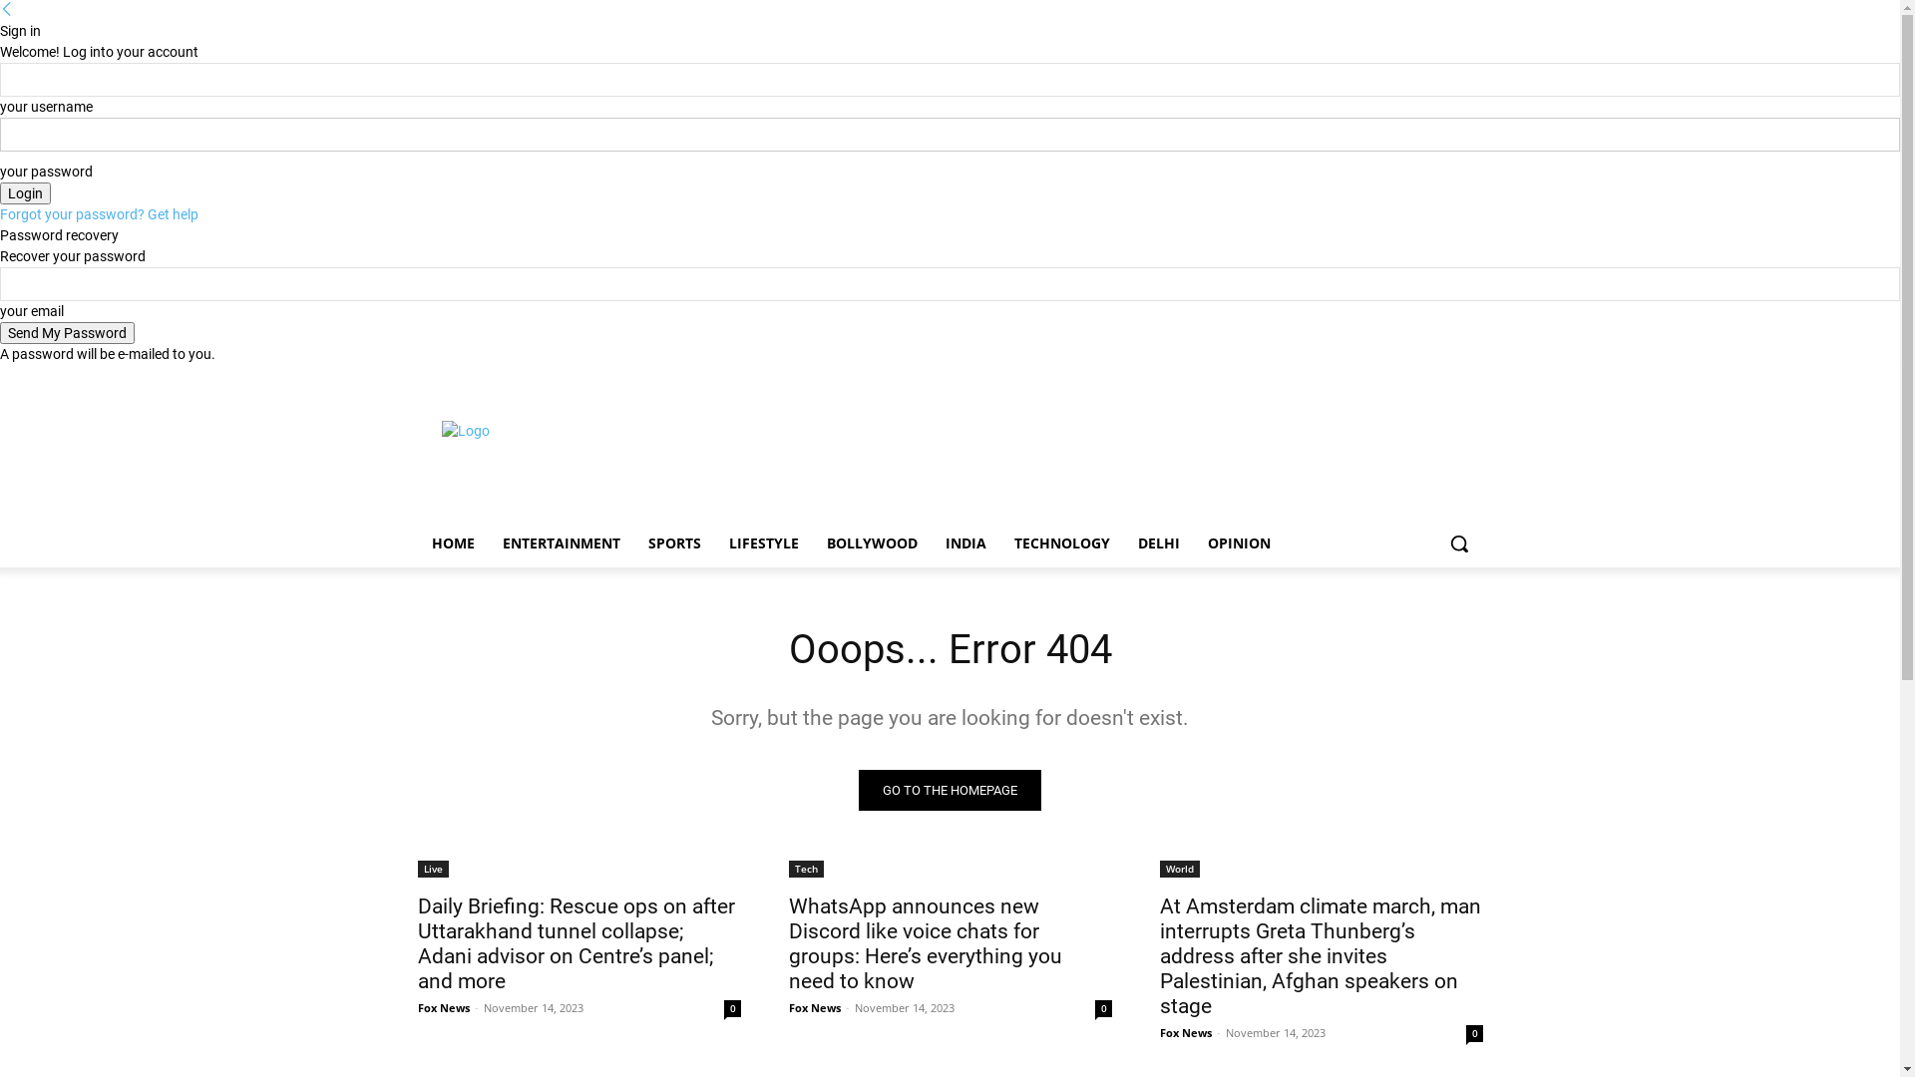 The image size is (1915, 1077). I want to click on Forgot your password? Get help, so click(100, 214).